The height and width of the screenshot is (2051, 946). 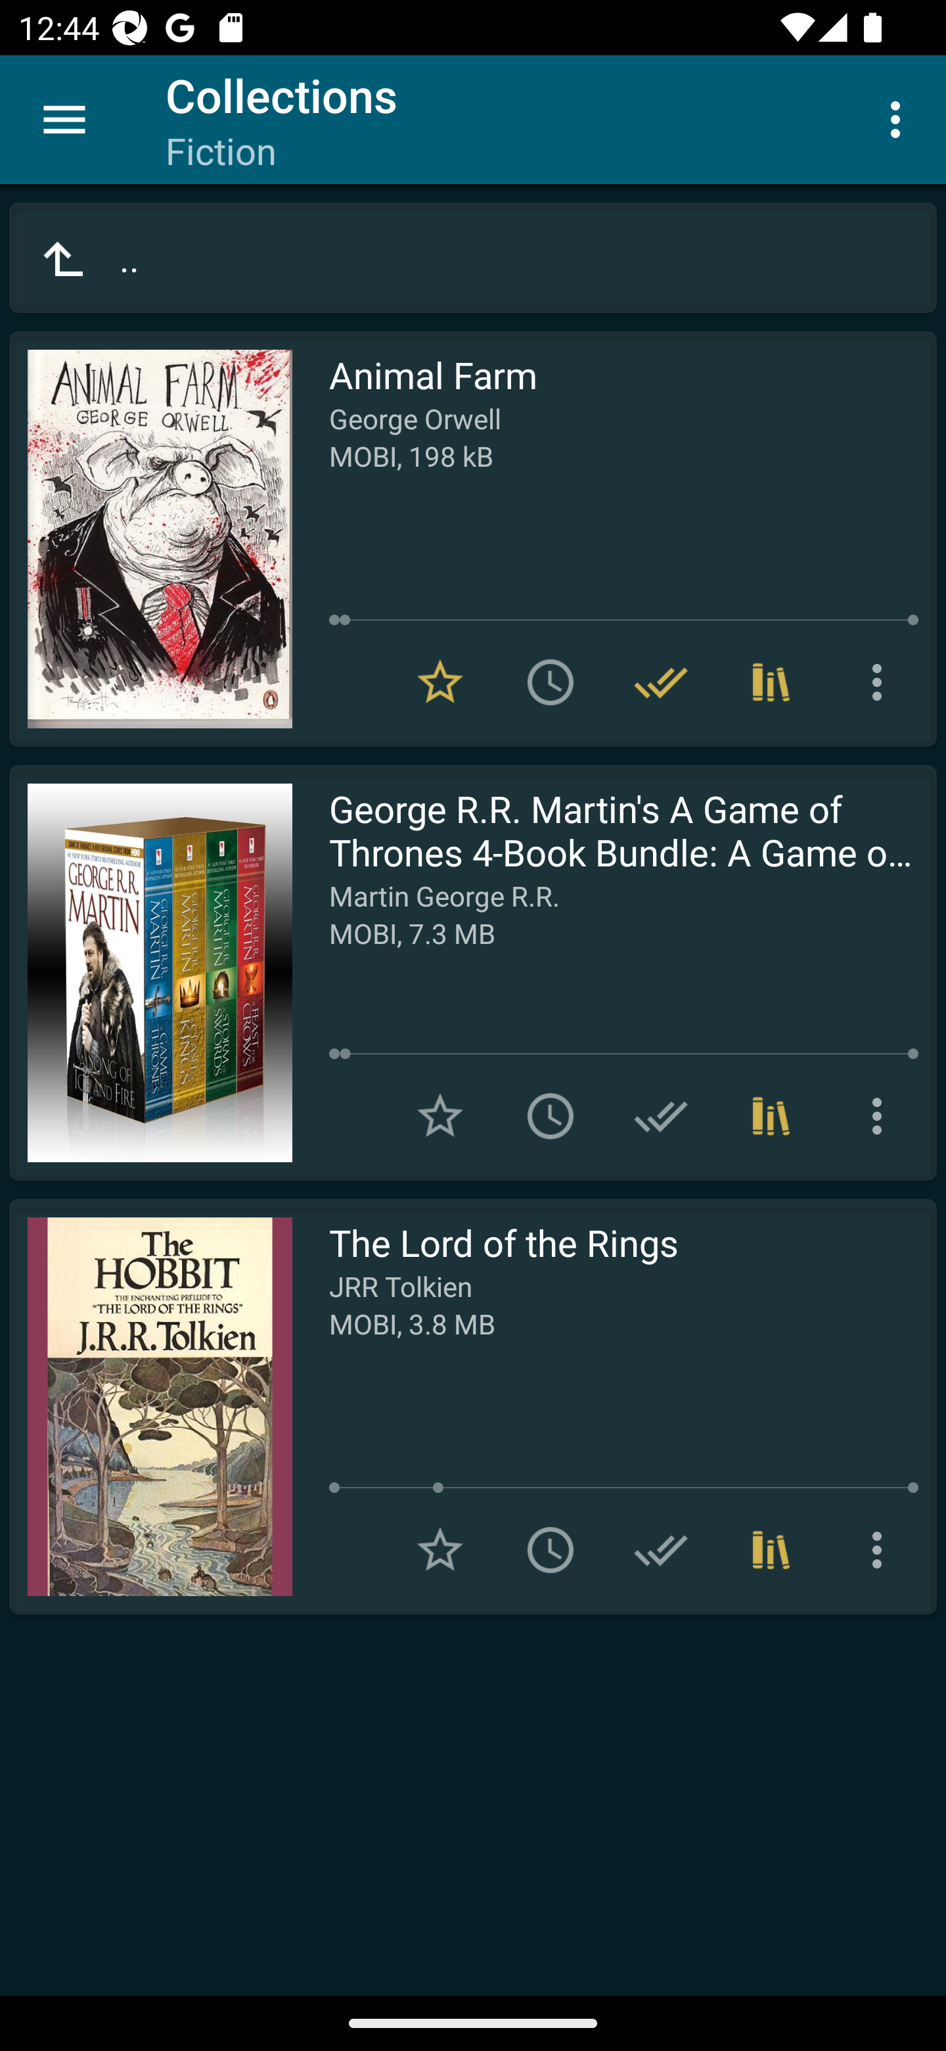 I want to click on Add to To read, so click(x=551, y=1116).